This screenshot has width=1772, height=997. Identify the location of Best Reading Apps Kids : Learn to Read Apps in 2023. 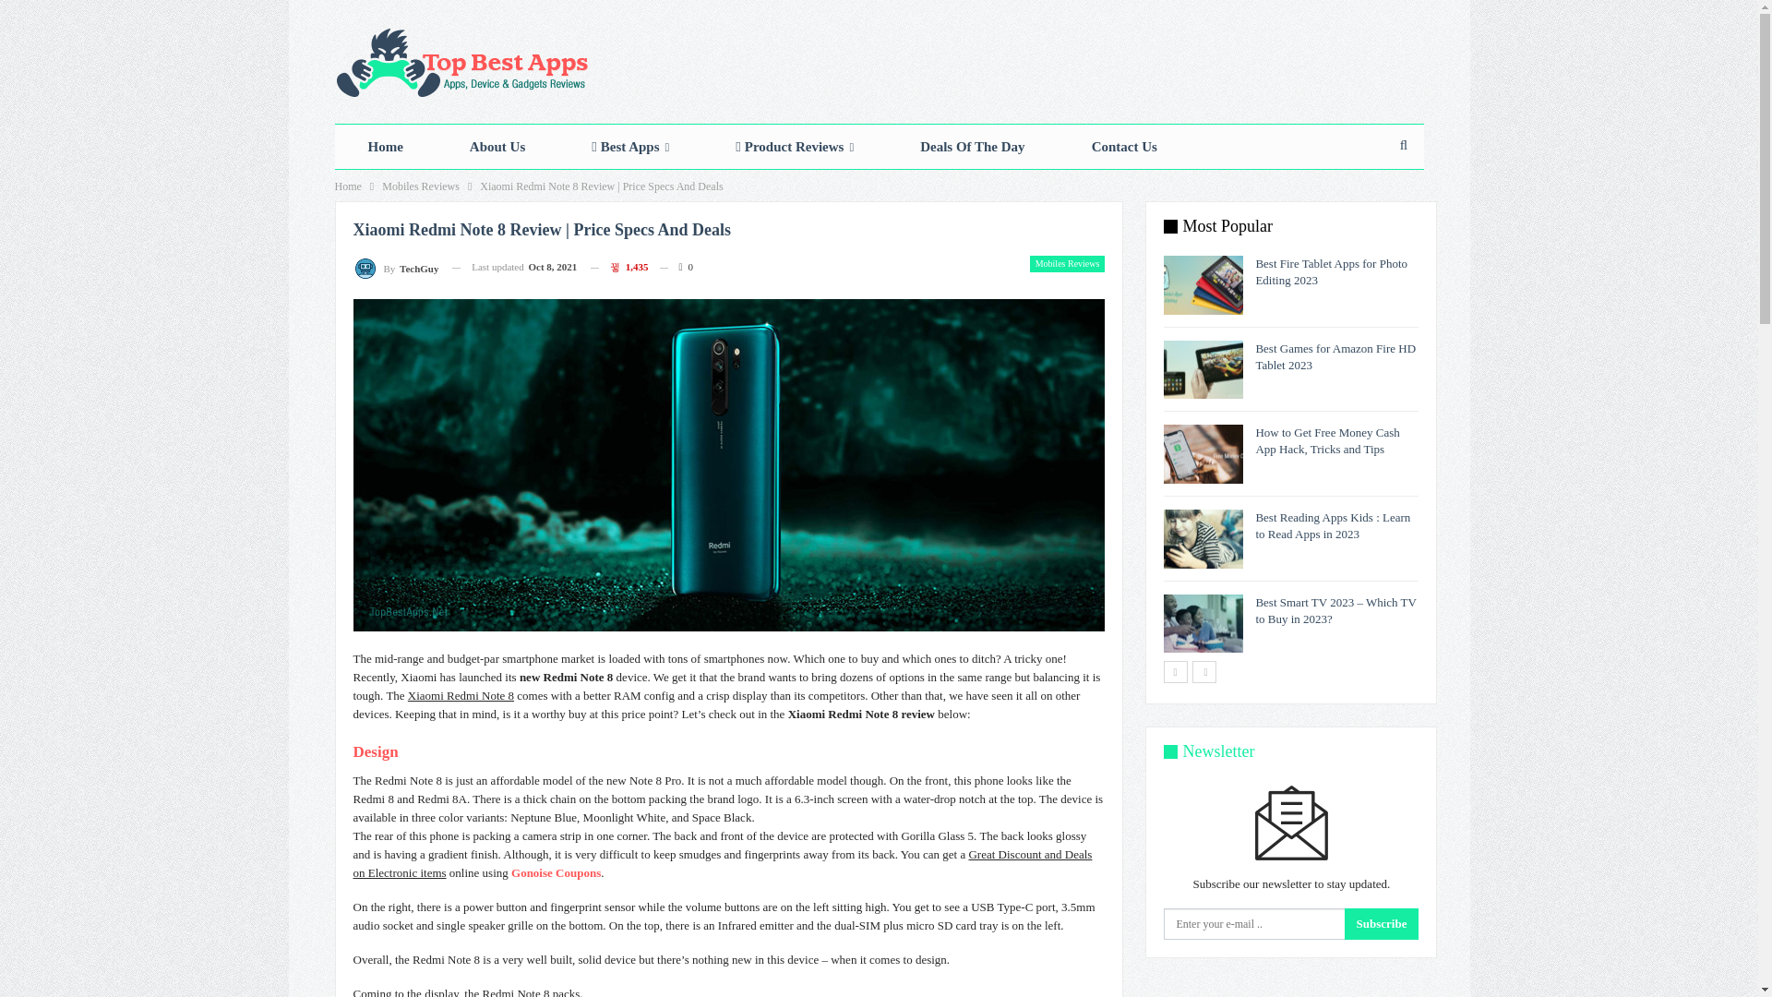
(1203, 538).